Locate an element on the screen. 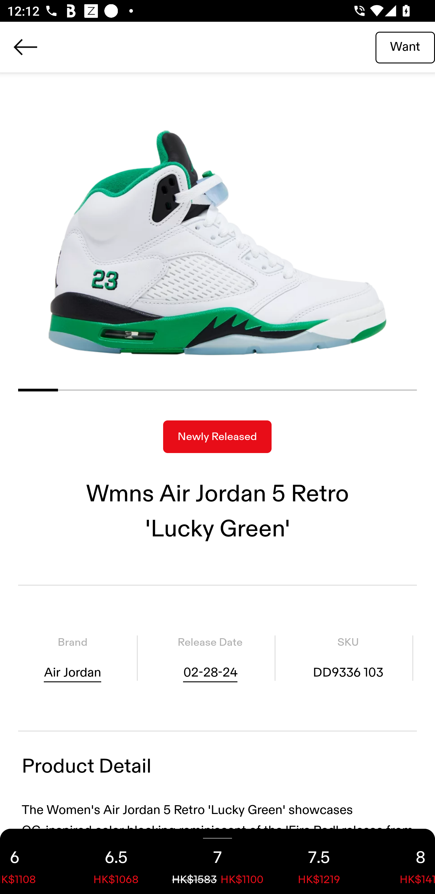 This screenshot has width=435, height=894. 6.5 HK$1068 is located at coordinates (116, 861).